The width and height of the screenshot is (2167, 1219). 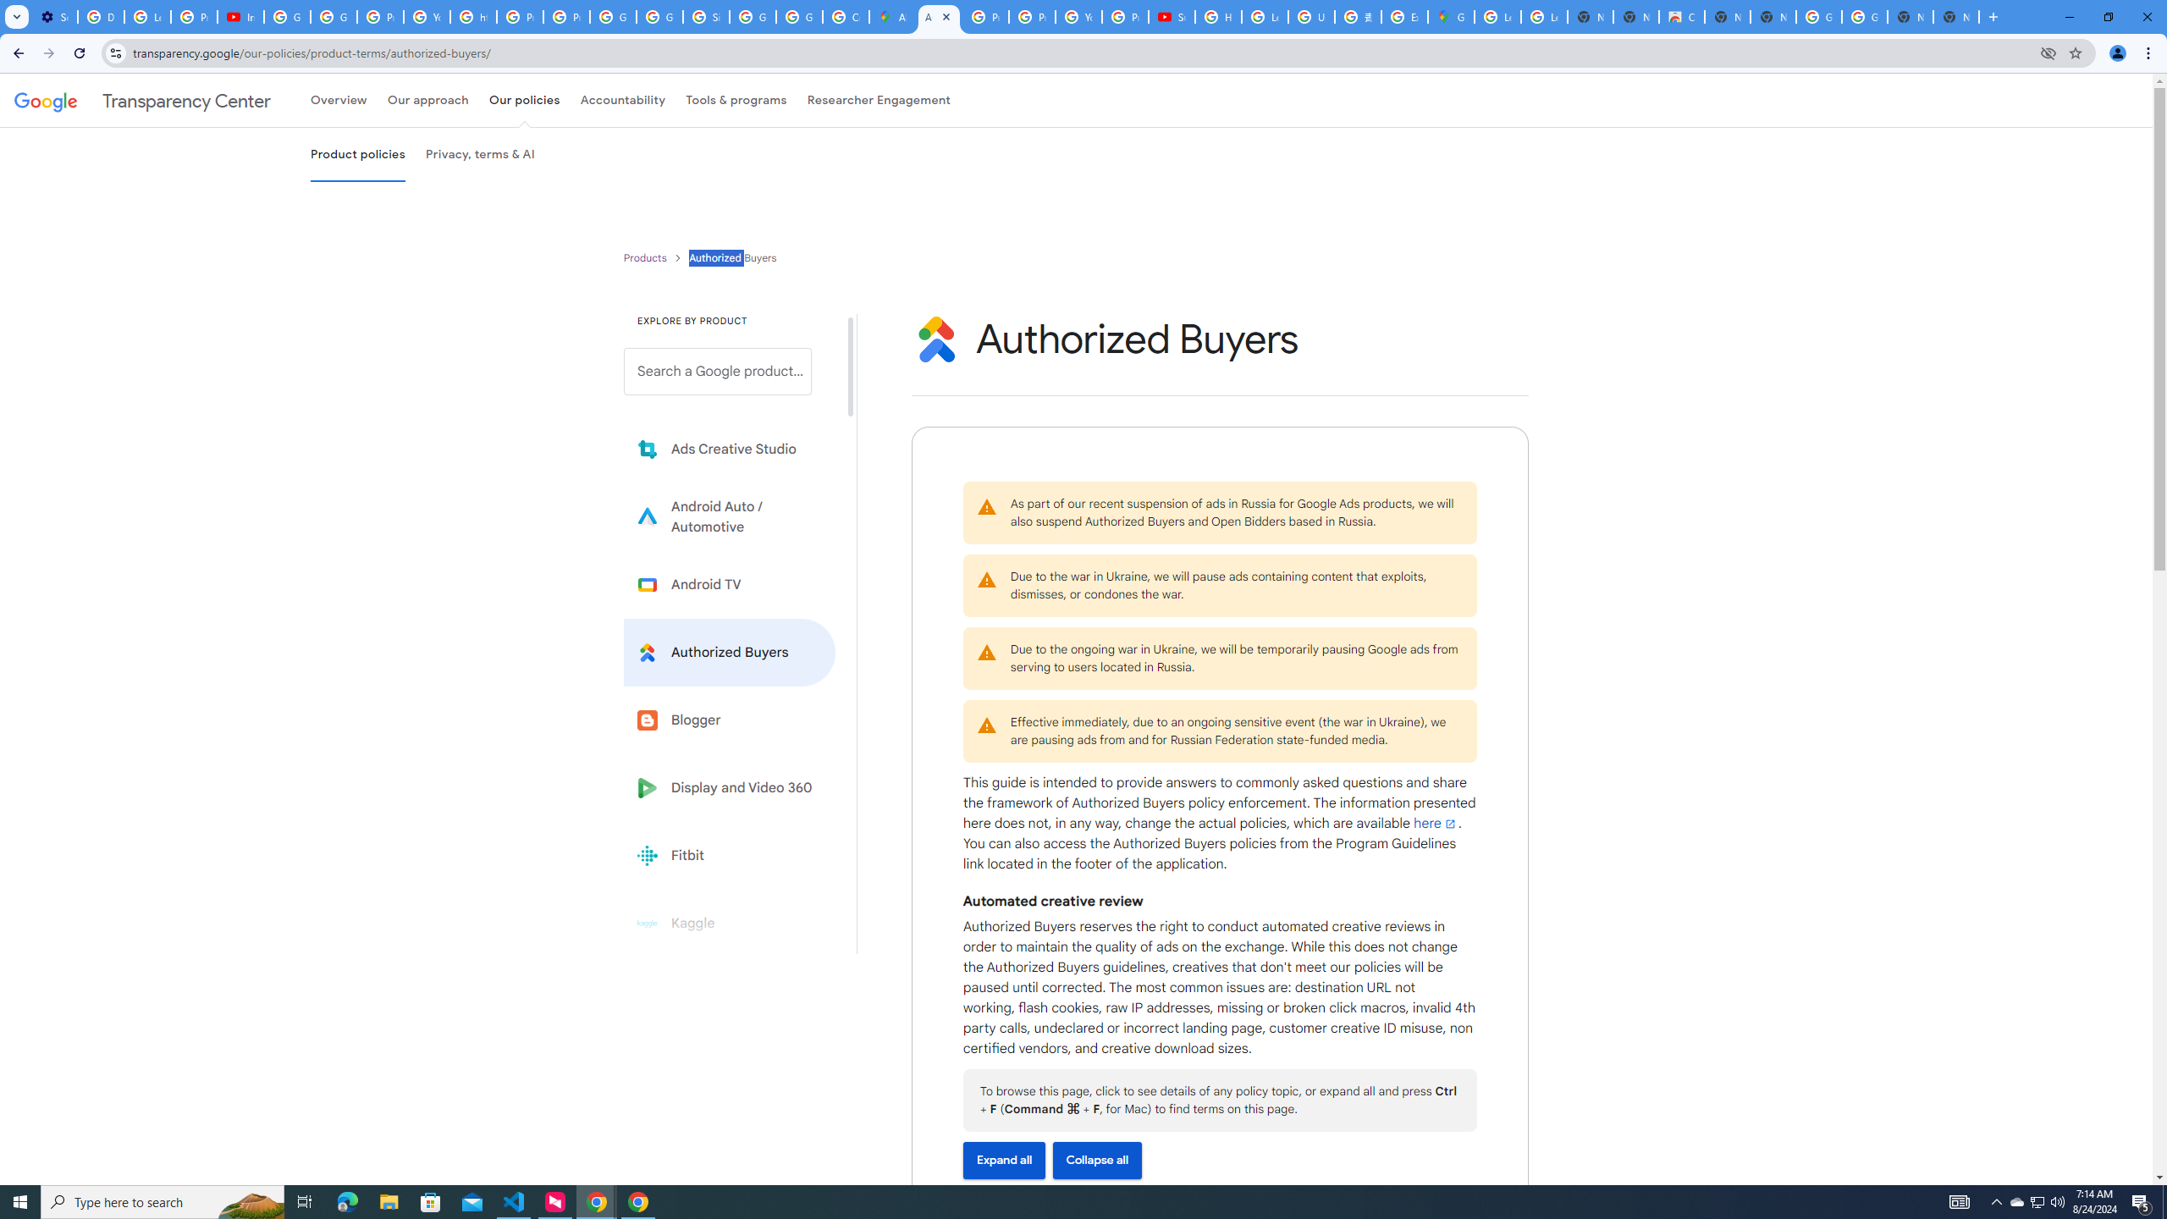 I want to click on Subscriptions - YouTube, so click(x=1172, y=17).